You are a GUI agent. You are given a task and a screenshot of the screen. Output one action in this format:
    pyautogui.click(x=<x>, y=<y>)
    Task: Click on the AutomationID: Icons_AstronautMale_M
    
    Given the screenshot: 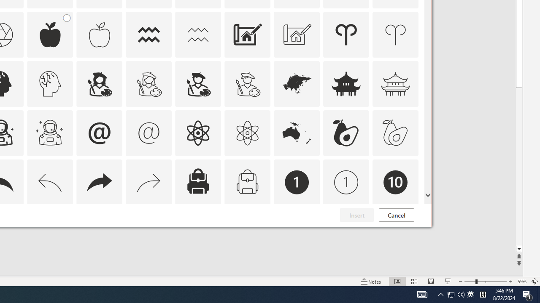 What is the action you would take?
    pyautogui.click(x=50, y=133)
    